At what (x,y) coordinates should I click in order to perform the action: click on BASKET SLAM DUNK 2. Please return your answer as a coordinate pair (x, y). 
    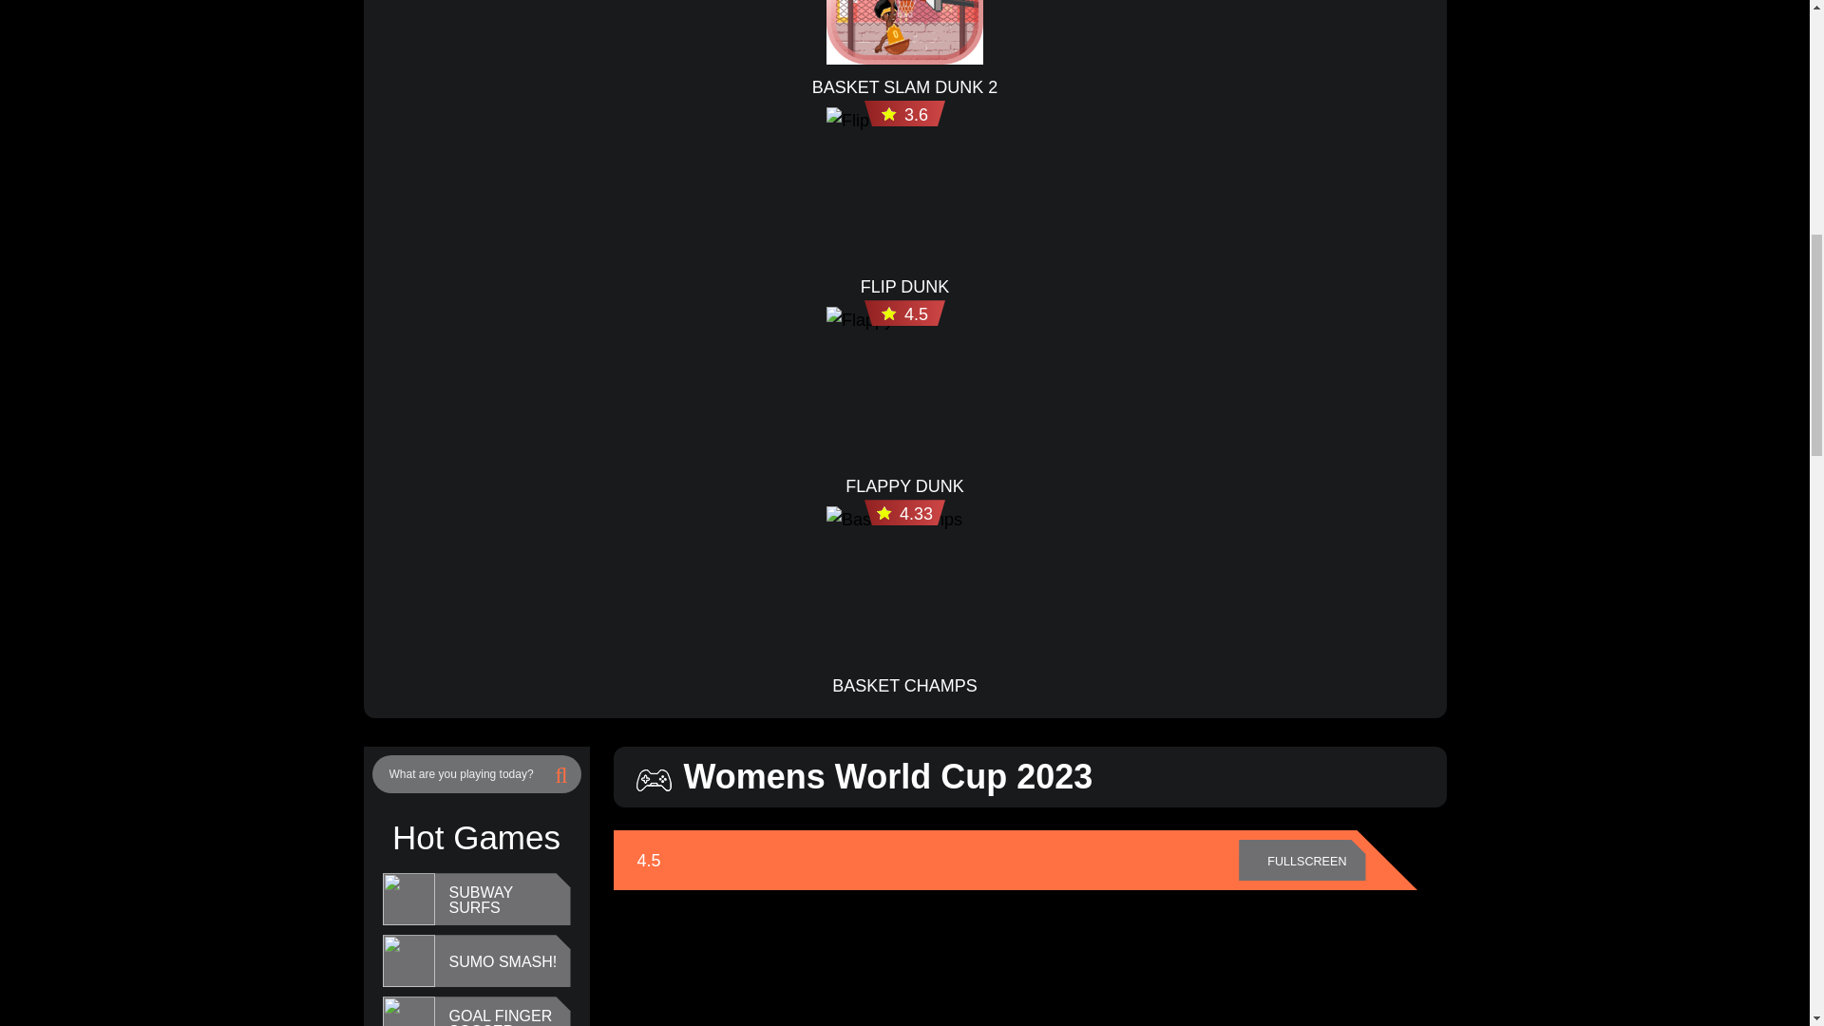
    Looking at the image, I should click on (904, 86).